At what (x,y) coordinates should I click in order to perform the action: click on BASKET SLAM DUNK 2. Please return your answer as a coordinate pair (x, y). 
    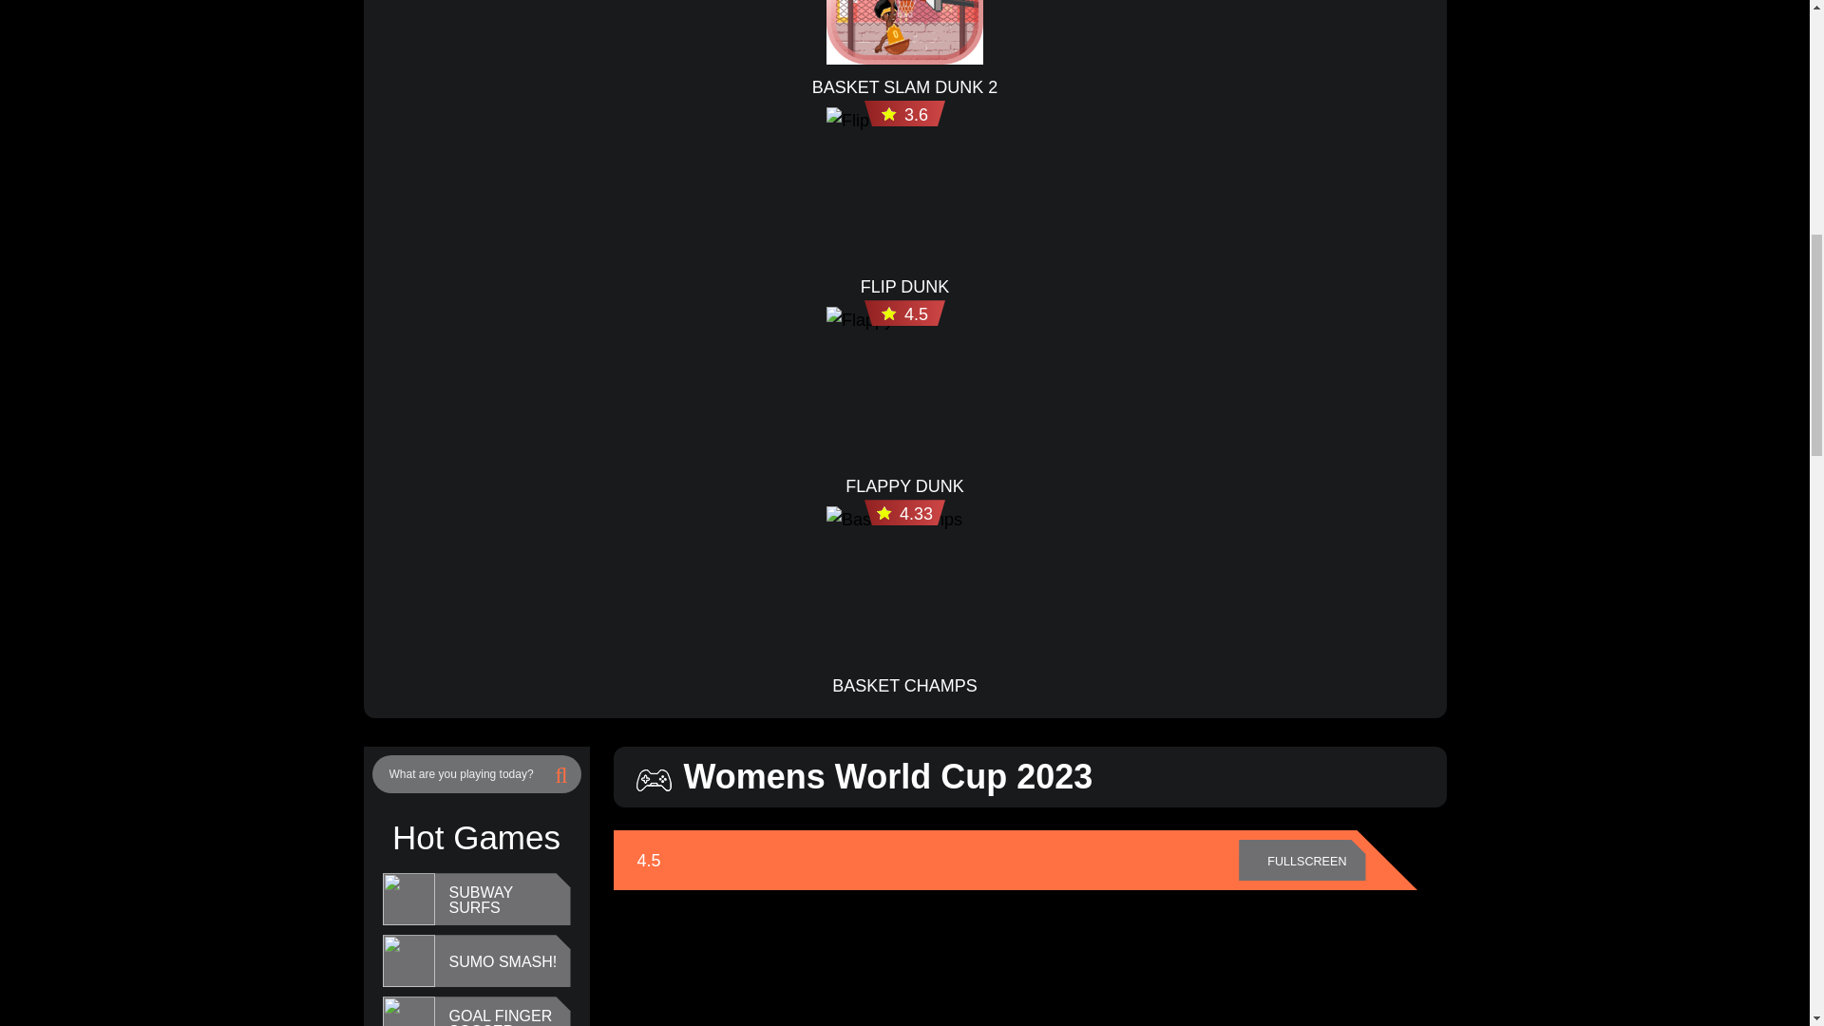
    Looking at the image, I should click on (904, 86).